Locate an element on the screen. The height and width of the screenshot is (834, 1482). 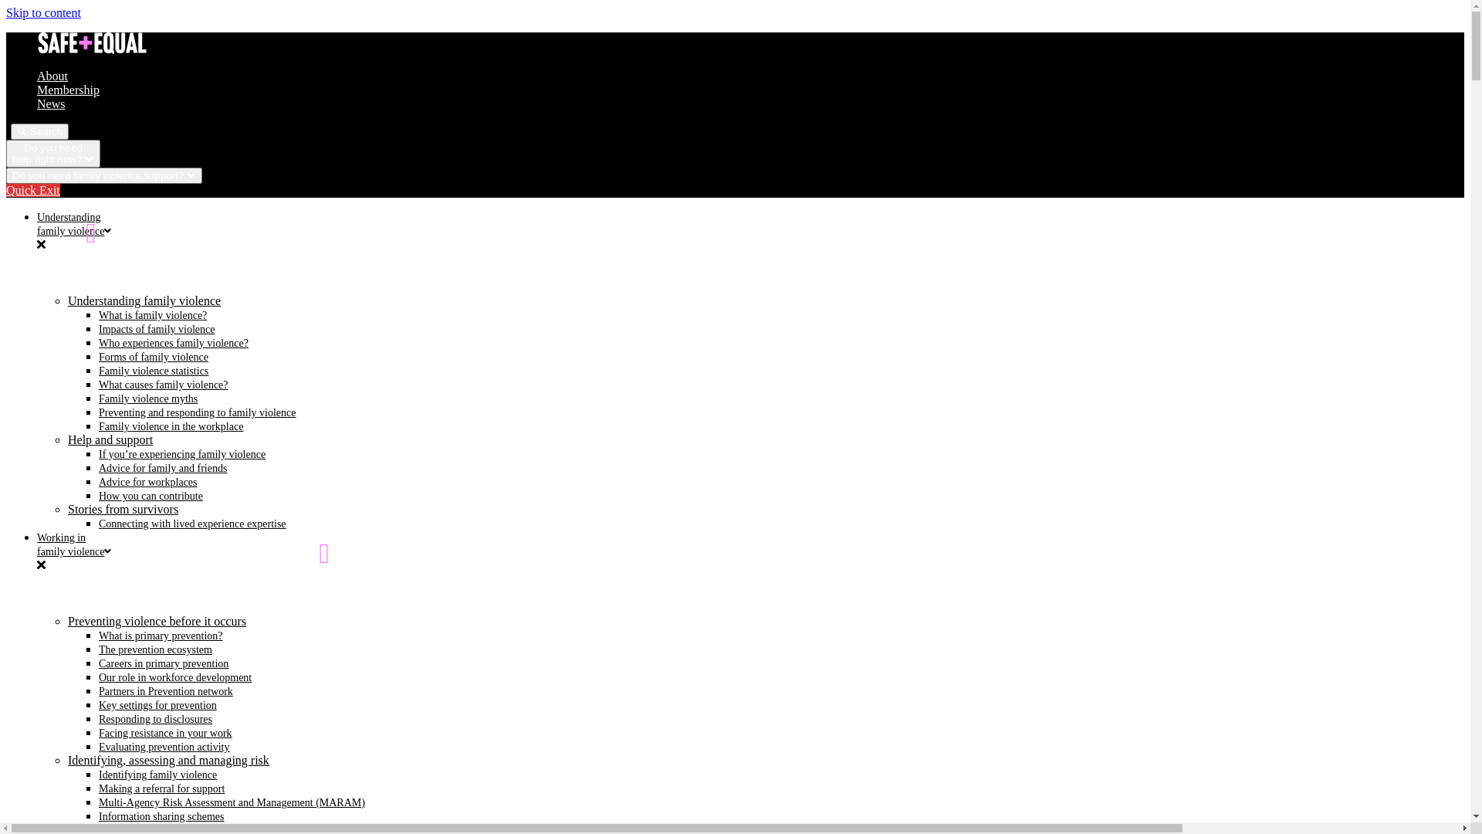
What is family violence? is located at coordinates (153, 315).